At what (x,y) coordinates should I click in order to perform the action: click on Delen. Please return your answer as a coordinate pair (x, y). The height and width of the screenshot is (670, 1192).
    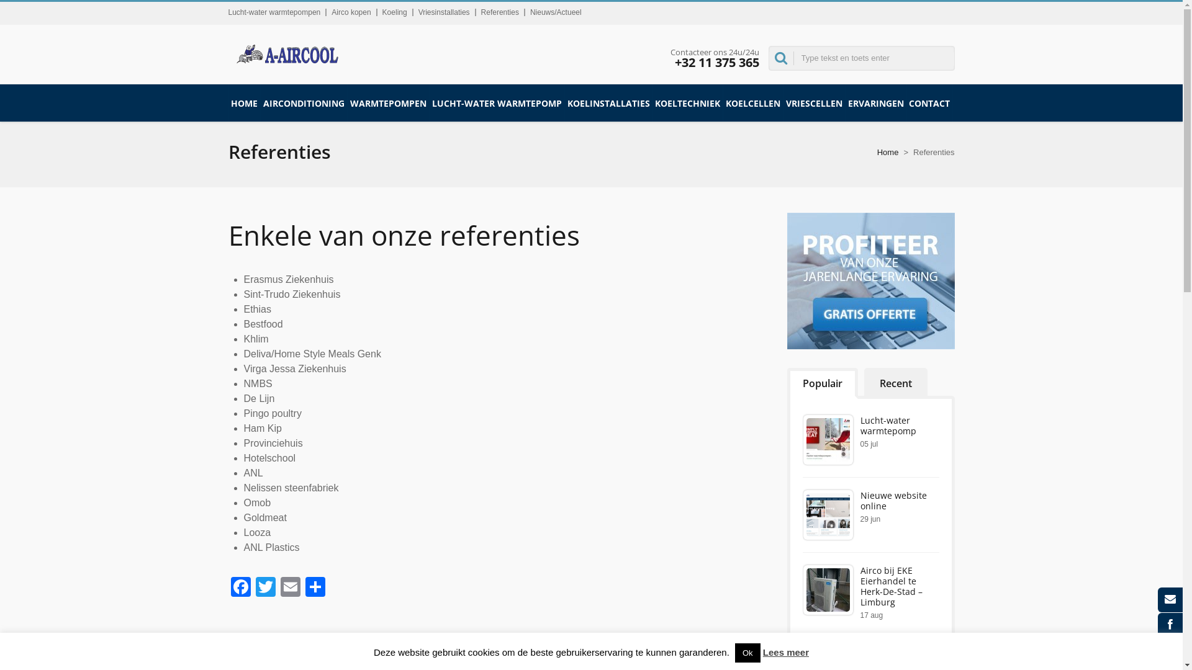
    Looking at the image, I should click on (315, 588).